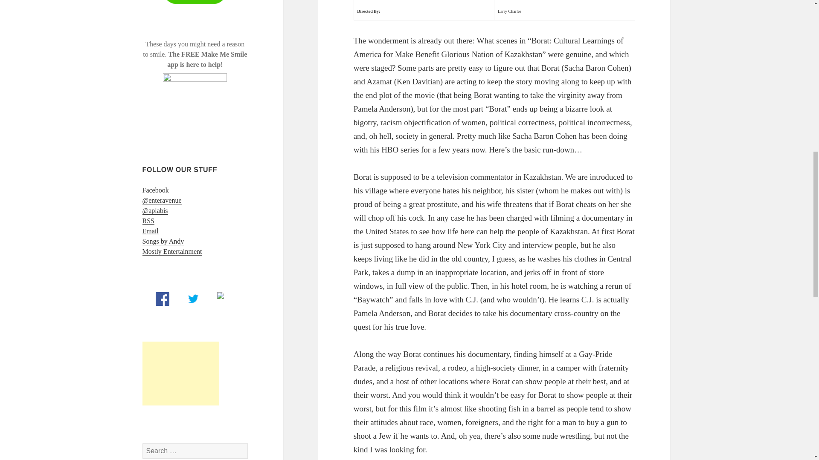 The height and width of the screenshot is (460, 819). Describe the element at coordinates (163, 241) in the screenshot. I see `Songs by Andy` at that location.